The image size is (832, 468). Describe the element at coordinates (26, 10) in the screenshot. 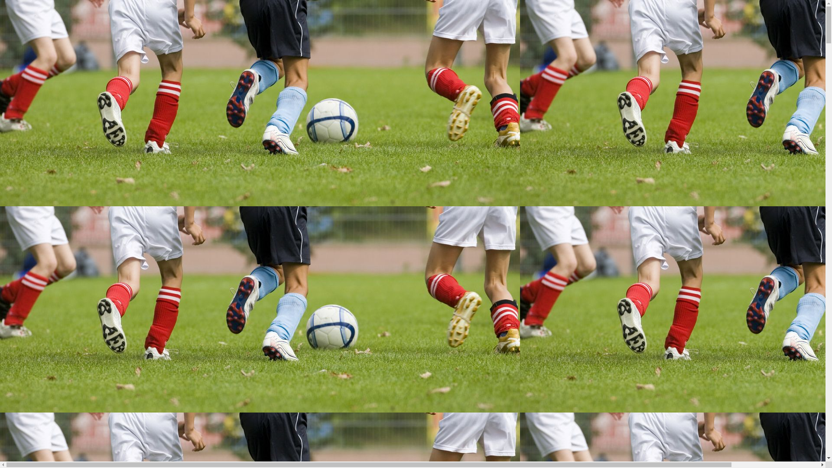

I see `Home` at that location.